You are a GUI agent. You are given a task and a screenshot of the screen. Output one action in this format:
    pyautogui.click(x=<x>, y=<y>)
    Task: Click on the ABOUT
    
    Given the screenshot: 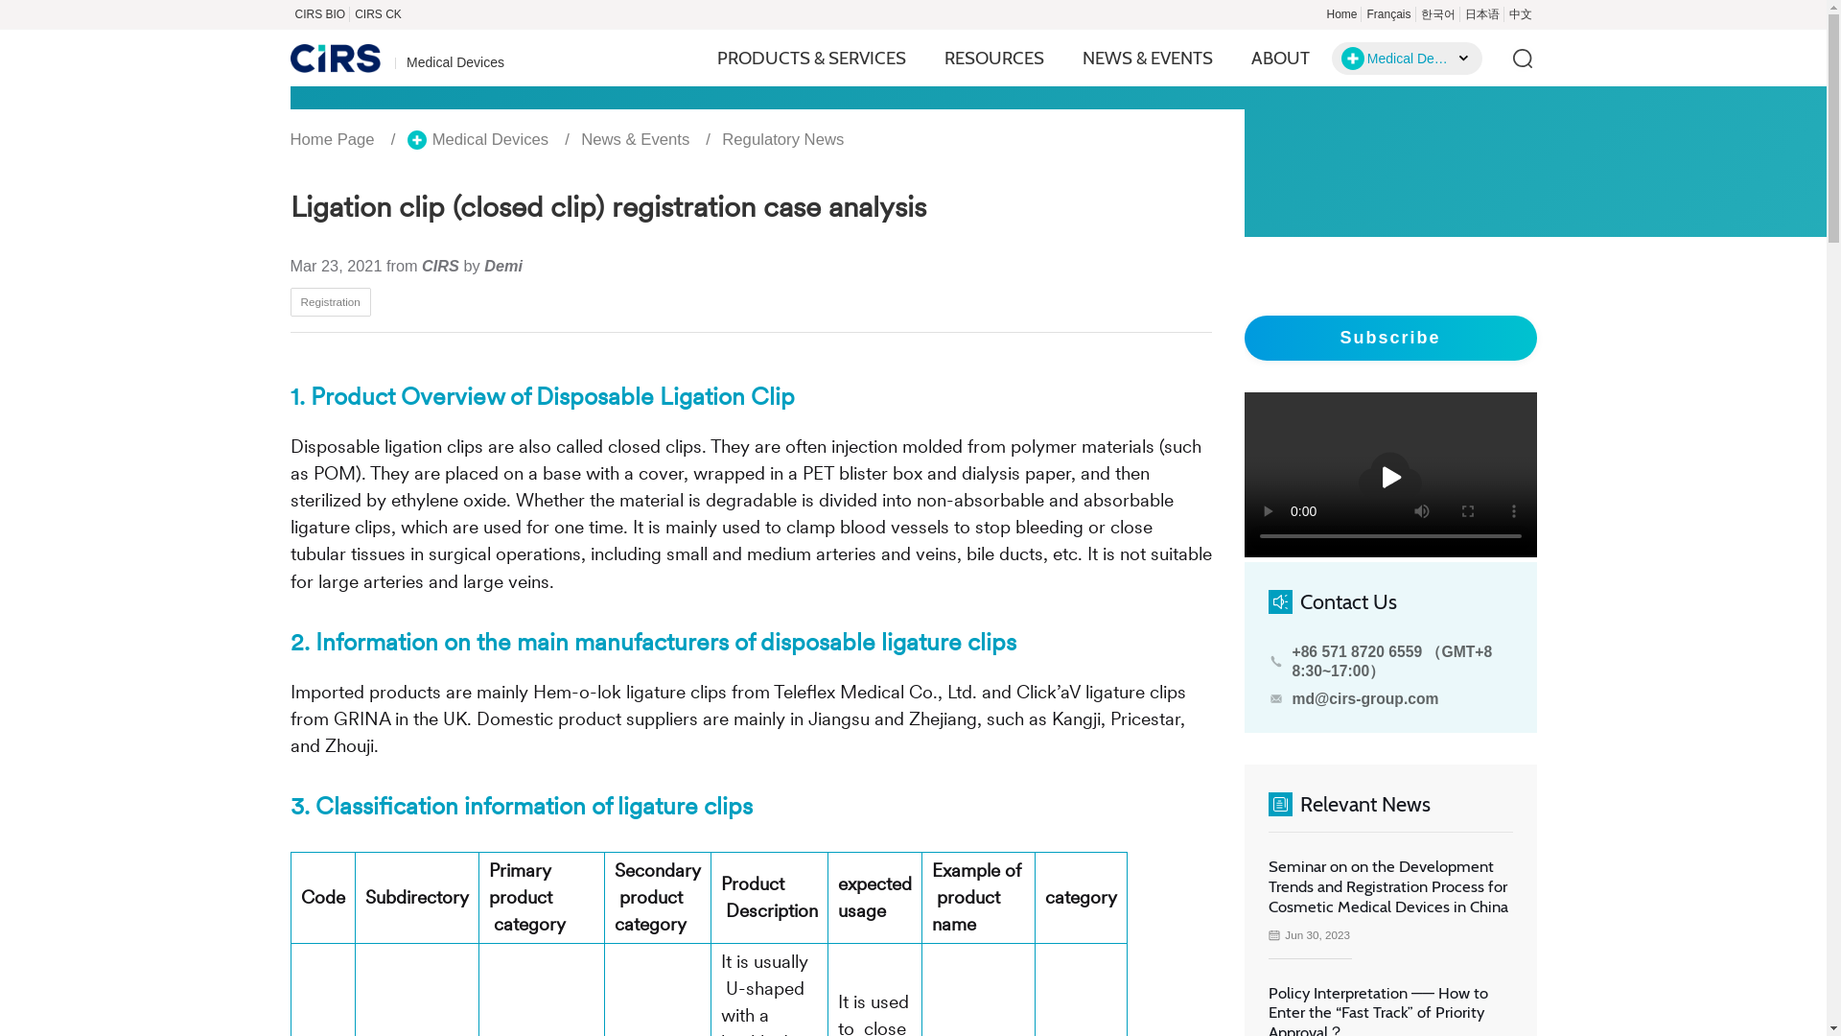 What is the action you would take?
    pyautogui.click(x=1280, y=58)
    